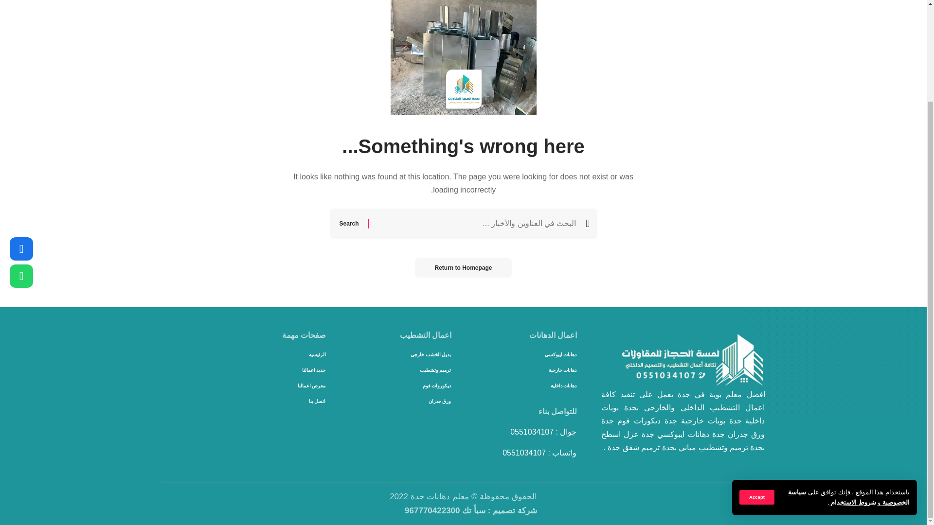 The image size is (934, 525). I want to click on Phone, so click(21, 130).